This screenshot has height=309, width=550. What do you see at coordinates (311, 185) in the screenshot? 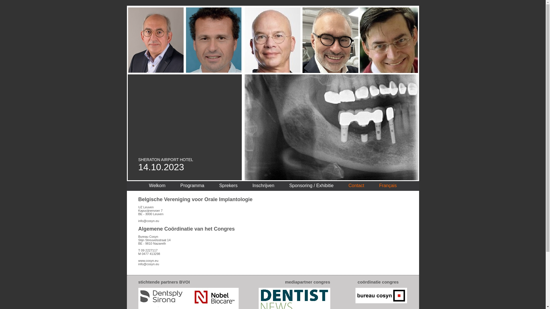
I see `Sponsoring / Exhibitie` at bounding box center [311, 185].